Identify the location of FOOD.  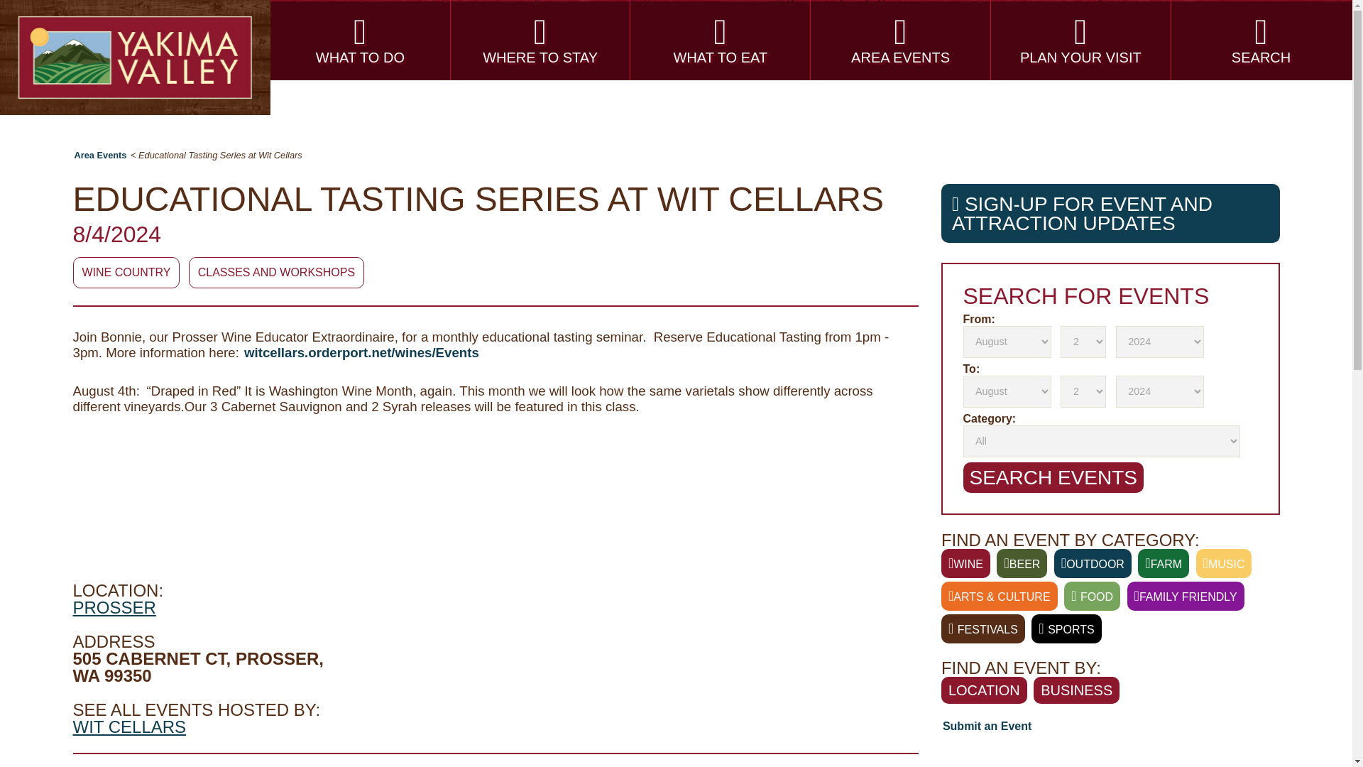
(1092, 595).